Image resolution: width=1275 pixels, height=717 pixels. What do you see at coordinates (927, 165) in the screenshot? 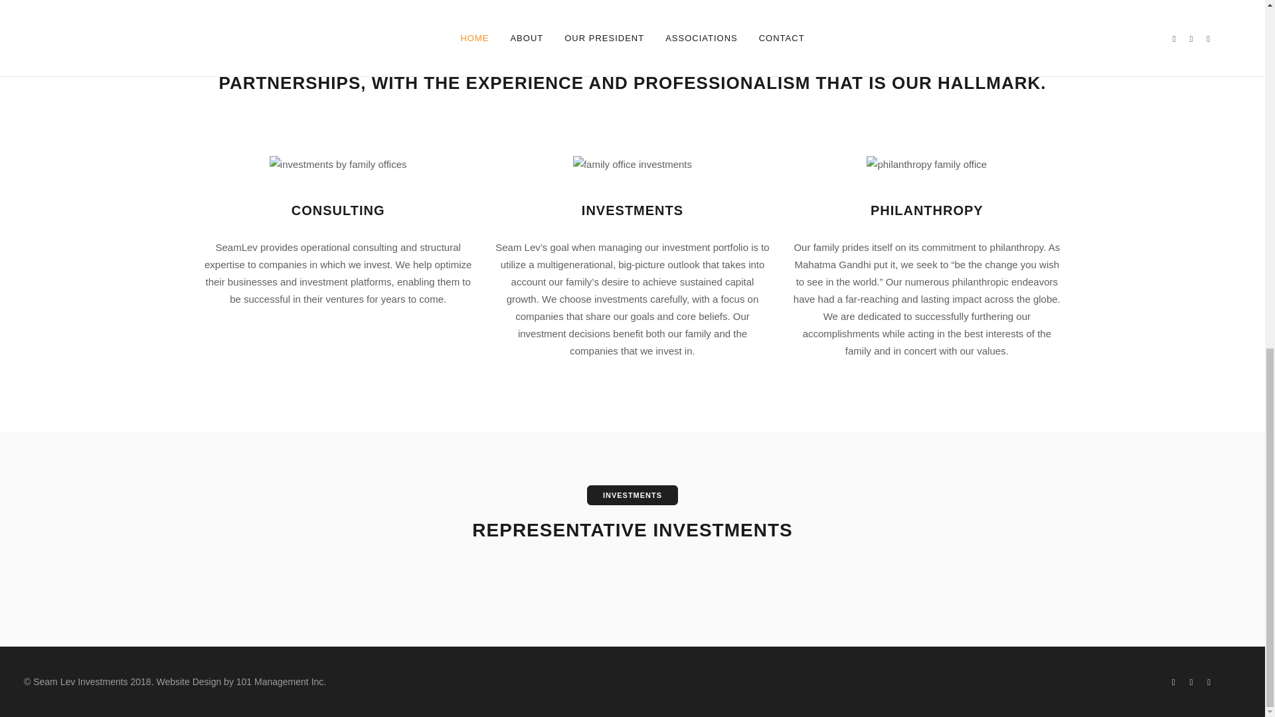
I see `philanthropy family office` at bounding box center [927, 165].